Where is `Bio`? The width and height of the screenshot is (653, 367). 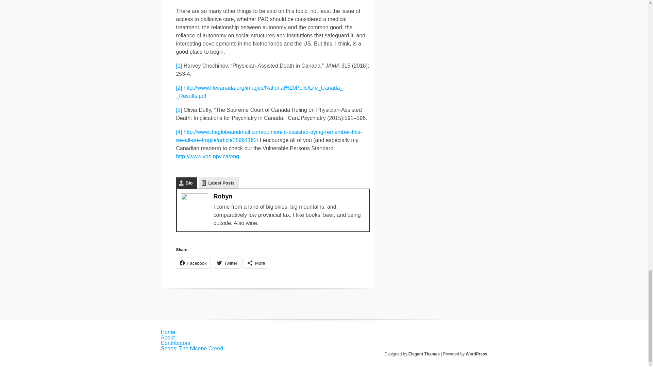
Bio is located at coordinates (186, 183).